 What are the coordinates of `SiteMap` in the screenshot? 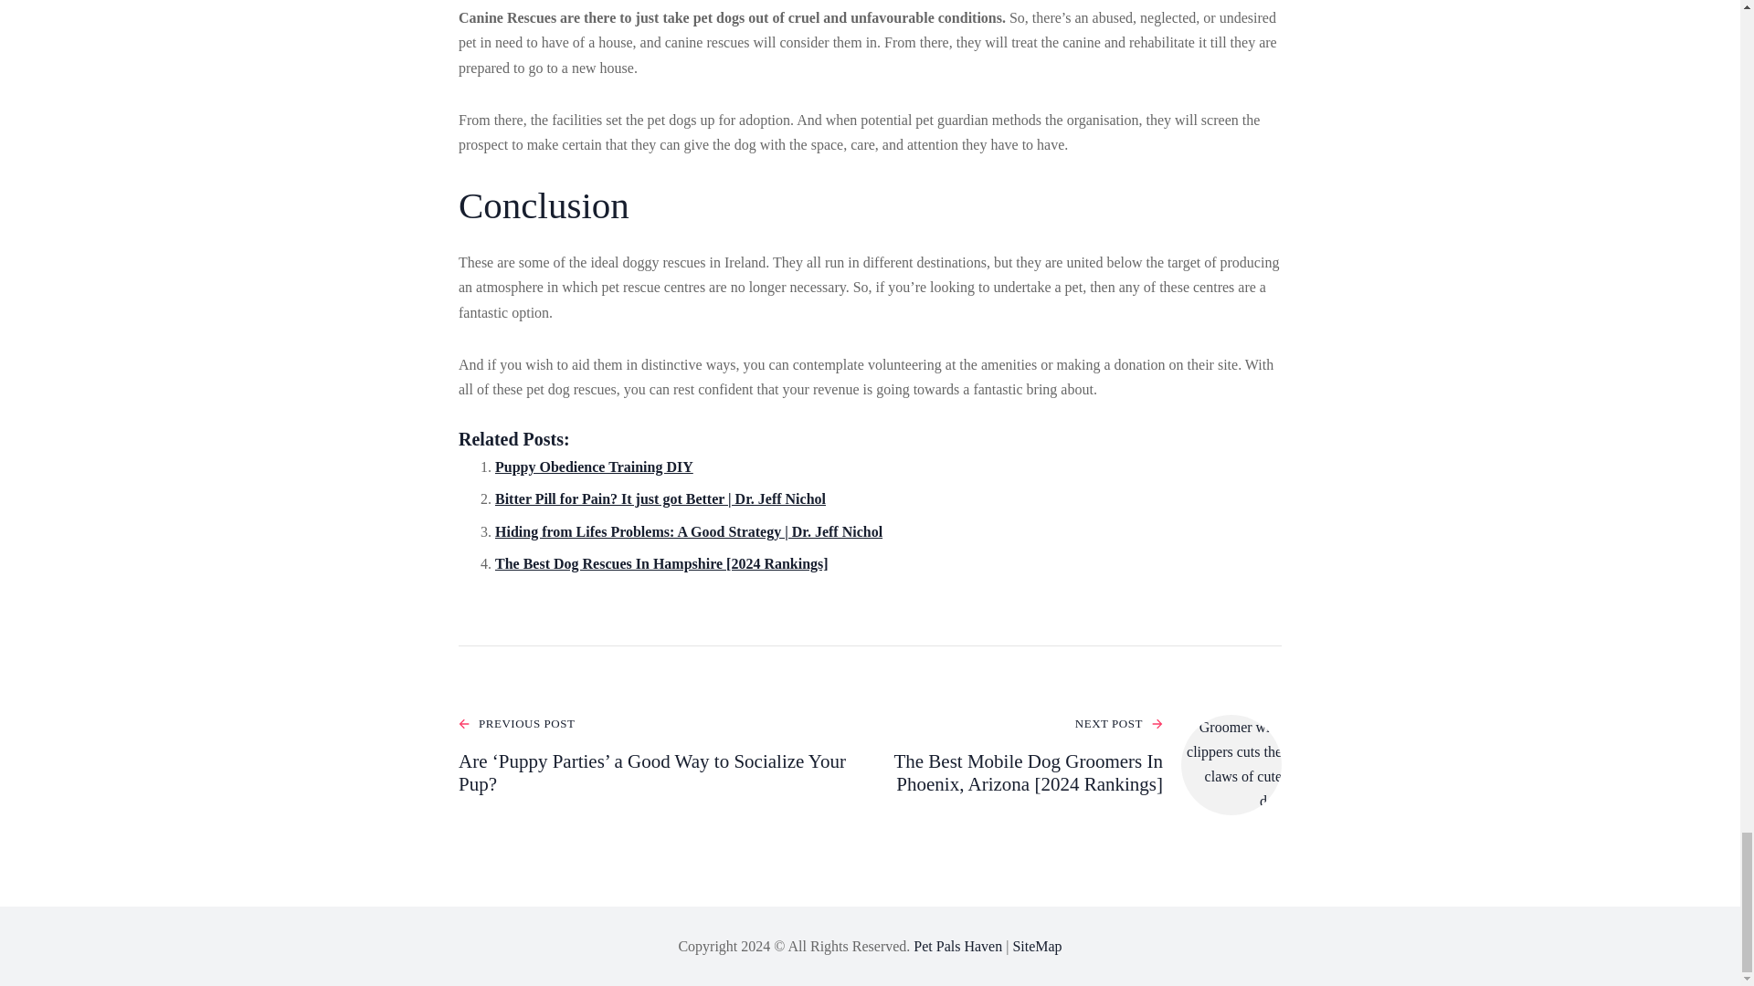 It's located at (1036, 946).